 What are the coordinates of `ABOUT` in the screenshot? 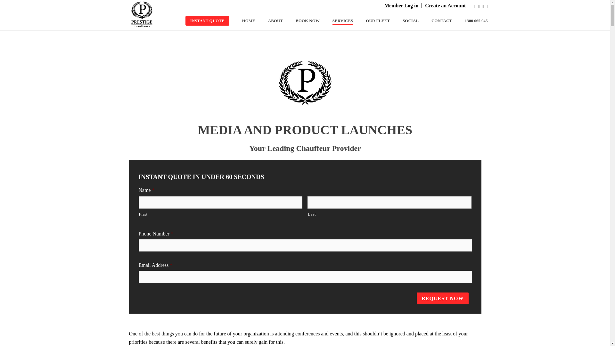 It's located at (269, 21).